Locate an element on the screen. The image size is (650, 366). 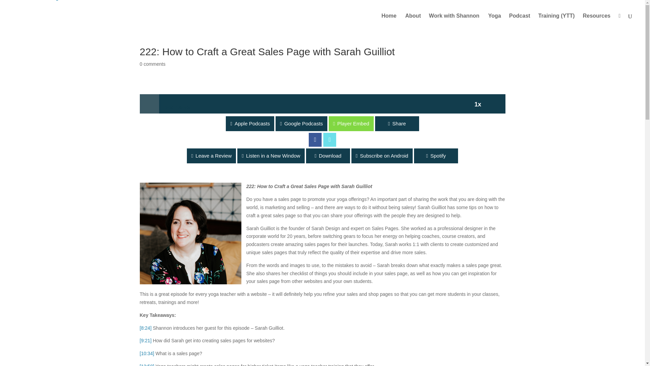
Work with Shannon is located at coordinates (454, 22).